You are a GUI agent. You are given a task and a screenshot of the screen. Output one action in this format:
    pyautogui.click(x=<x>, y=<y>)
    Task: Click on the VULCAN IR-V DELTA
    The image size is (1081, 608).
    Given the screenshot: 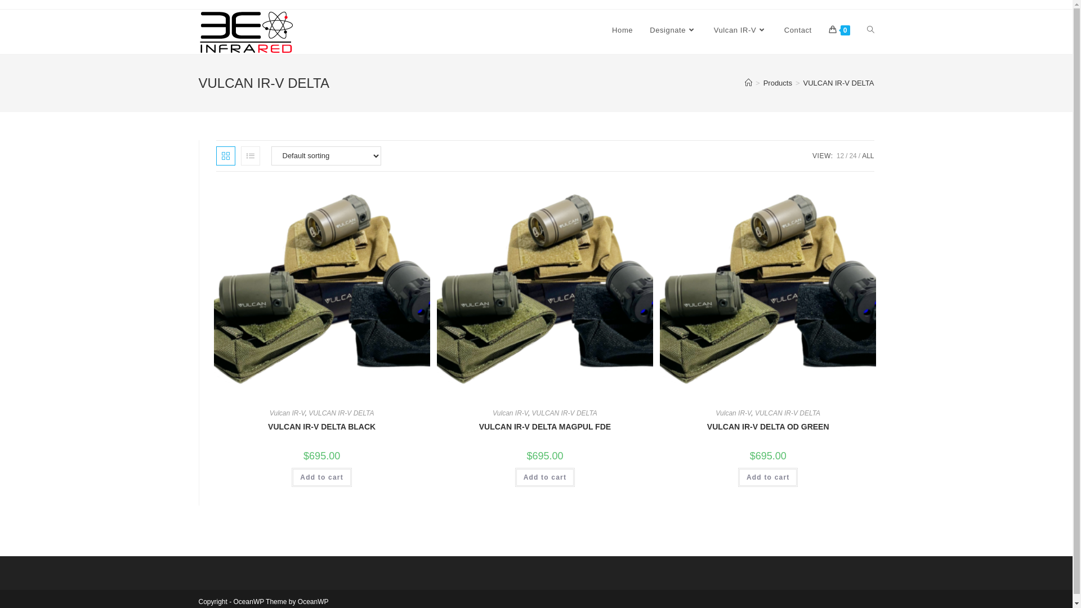 What is the action you would take?
    pyautogui.click(x=788, y=413)
    